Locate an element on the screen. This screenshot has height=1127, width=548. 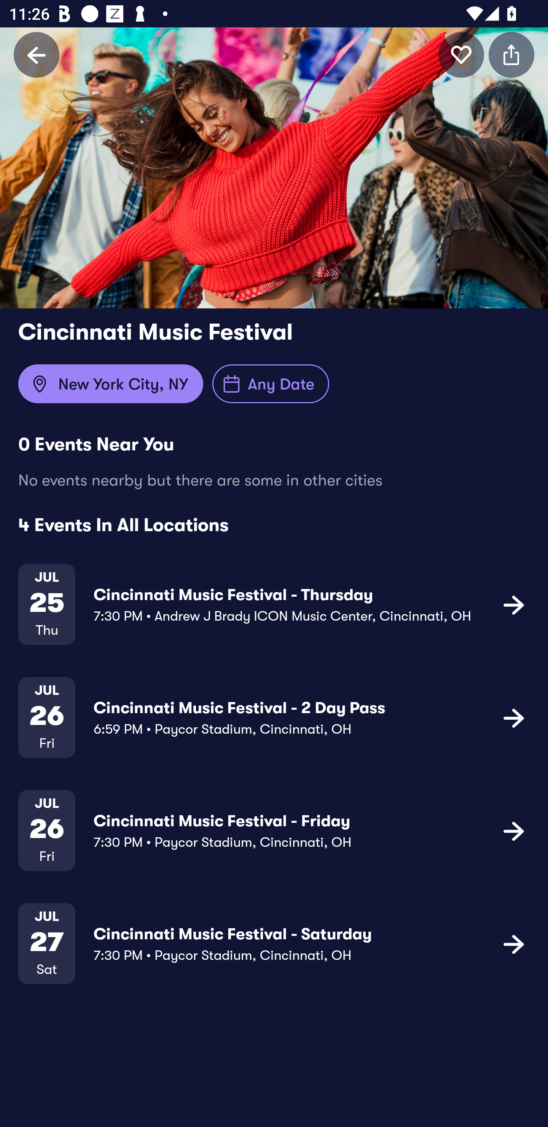
icon button is located at coordinates (461, 54).